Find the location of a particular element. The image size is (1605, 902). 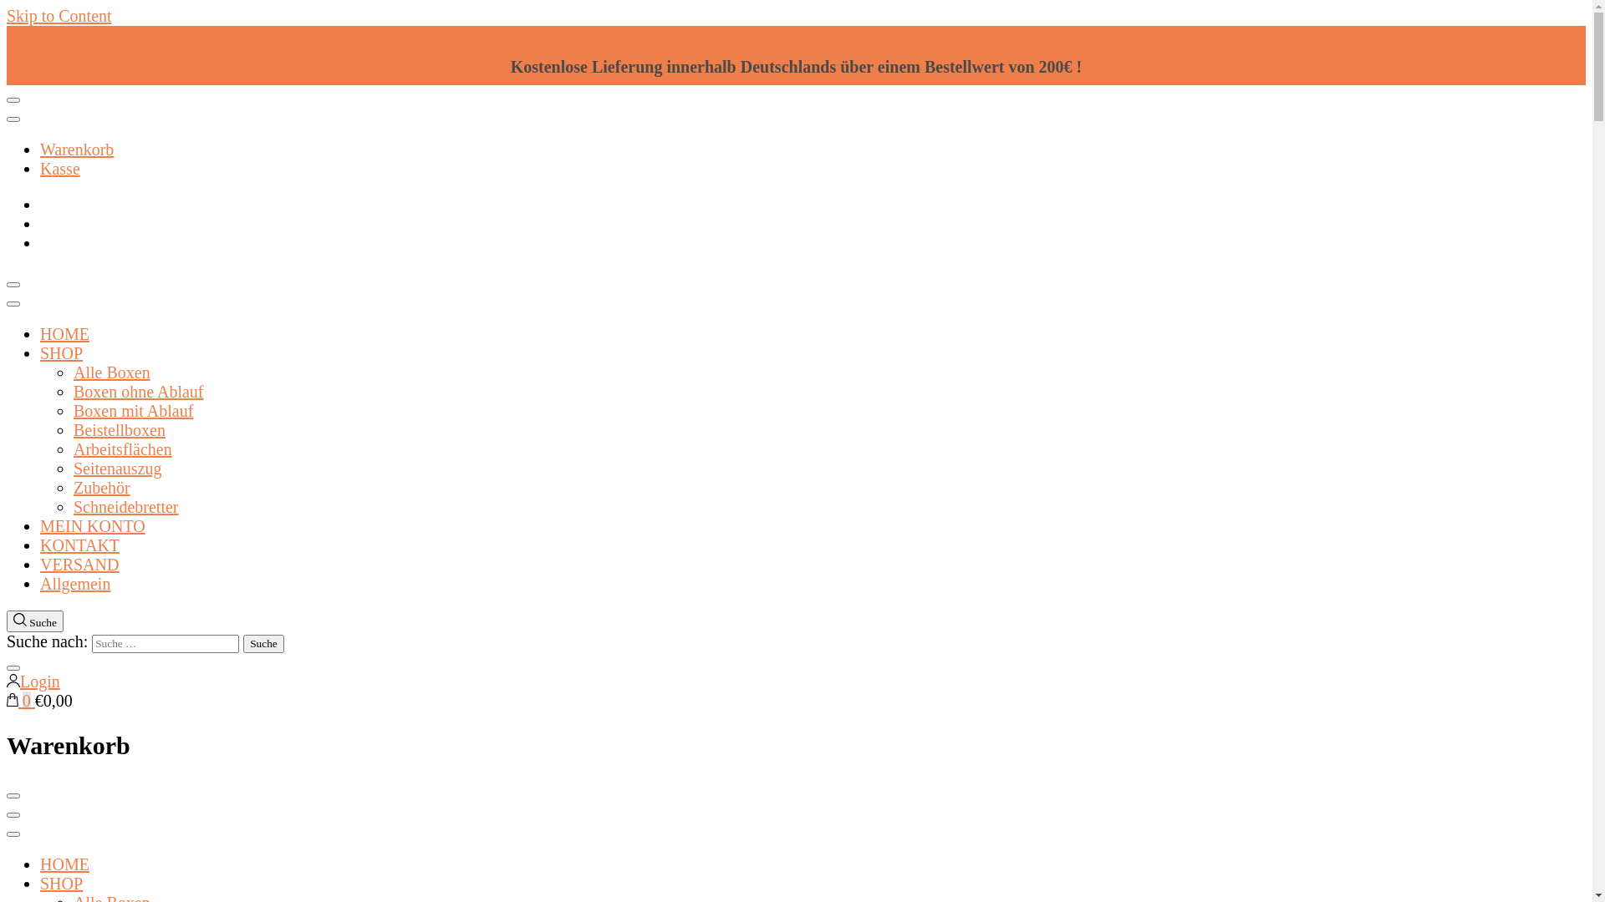

Boxen ohne Ablauf is located at coordinates (139, 392).